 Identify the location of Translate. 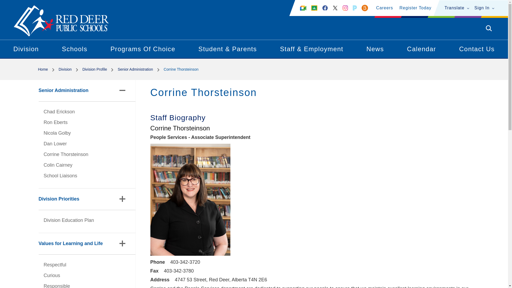
(457, 7).